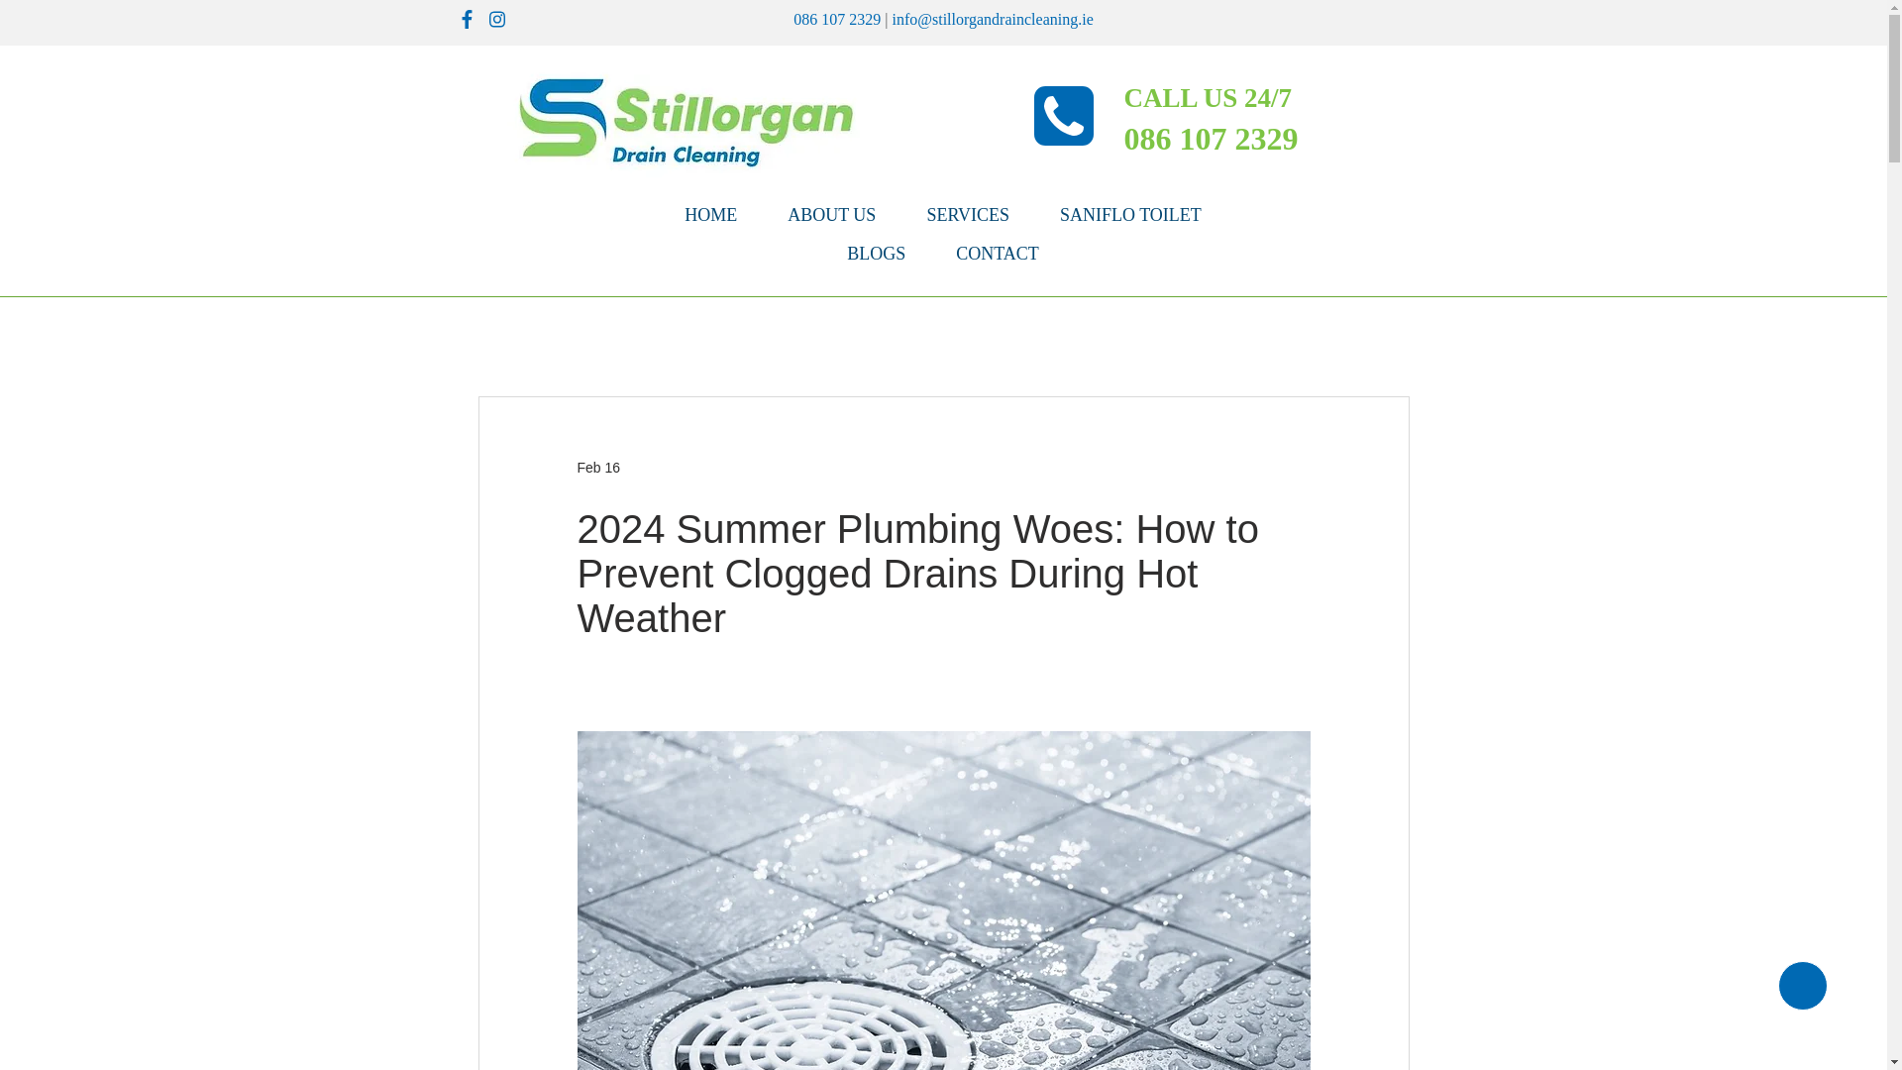  What do you see at coordinates (876, 254) in the screenshot?
I see `BLOGS` at bounding box center [876, 254].